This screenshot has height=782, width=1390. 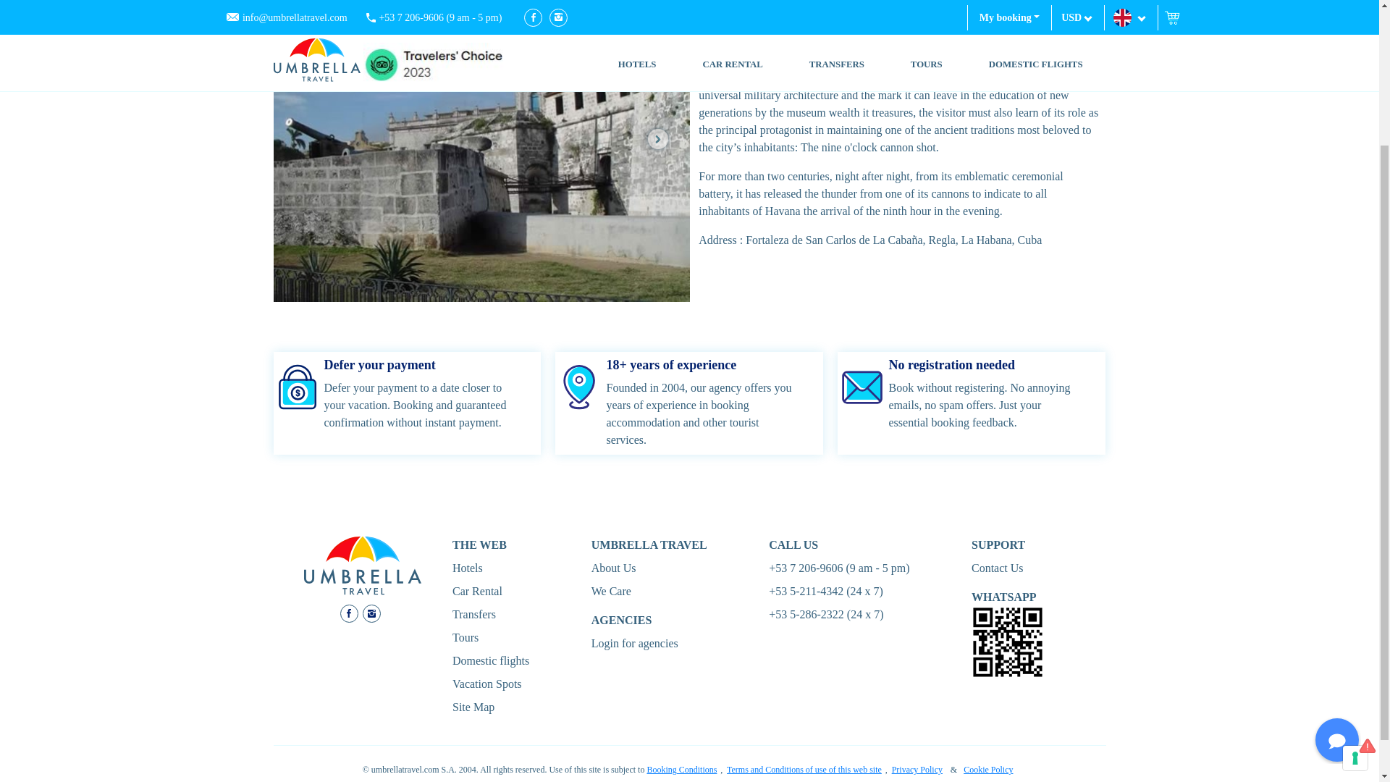 What do you see at coordinates (987, 770) in the screenshot?
I see `Cookie Policy` at bounding box center [987, 770].